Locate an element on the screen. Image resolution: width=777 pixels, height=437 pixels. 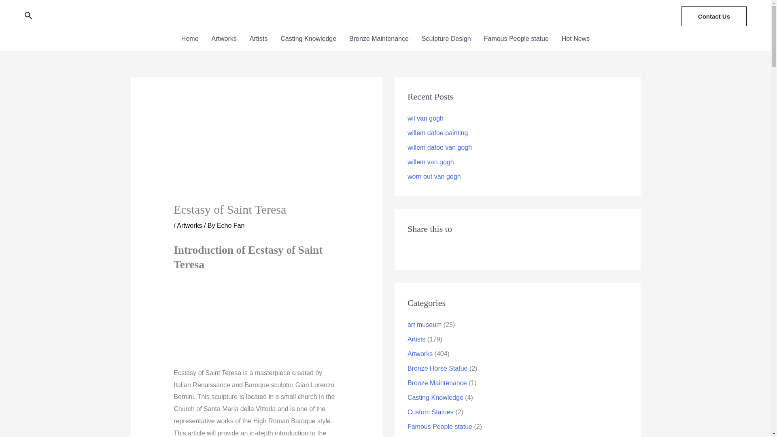
Artists is located at coordinates (258, 39).